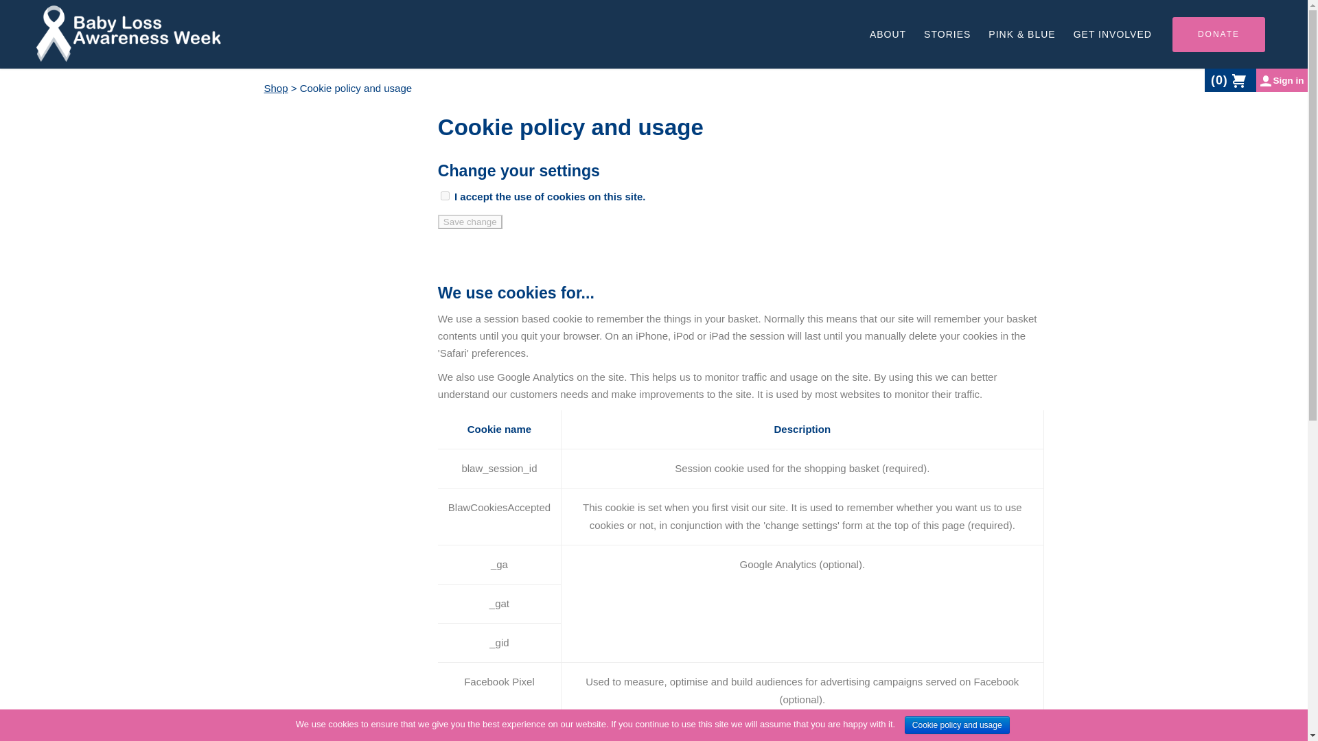 This screenshot has width=1318, height=741. I want to click on Shop, so click(275, 88).